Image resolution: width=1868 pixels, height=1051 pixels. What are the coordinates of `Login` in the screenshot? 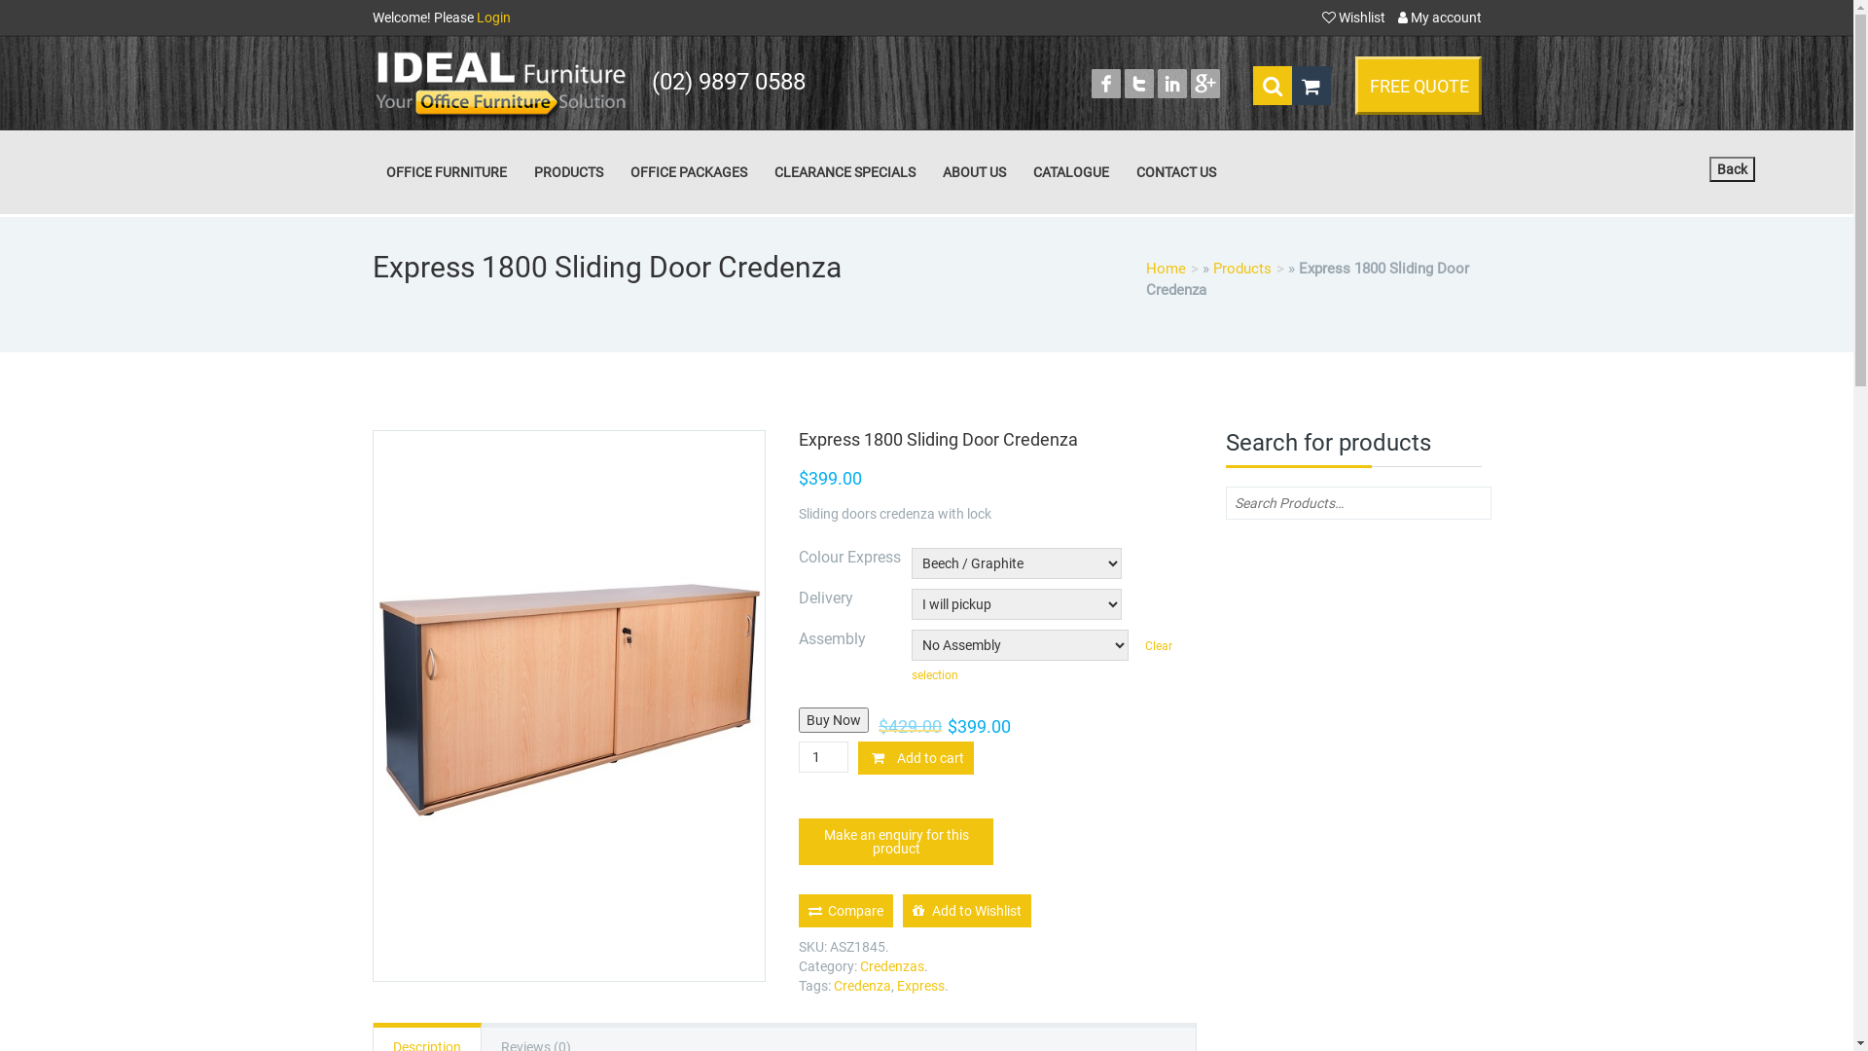 It's located at (493, 18).